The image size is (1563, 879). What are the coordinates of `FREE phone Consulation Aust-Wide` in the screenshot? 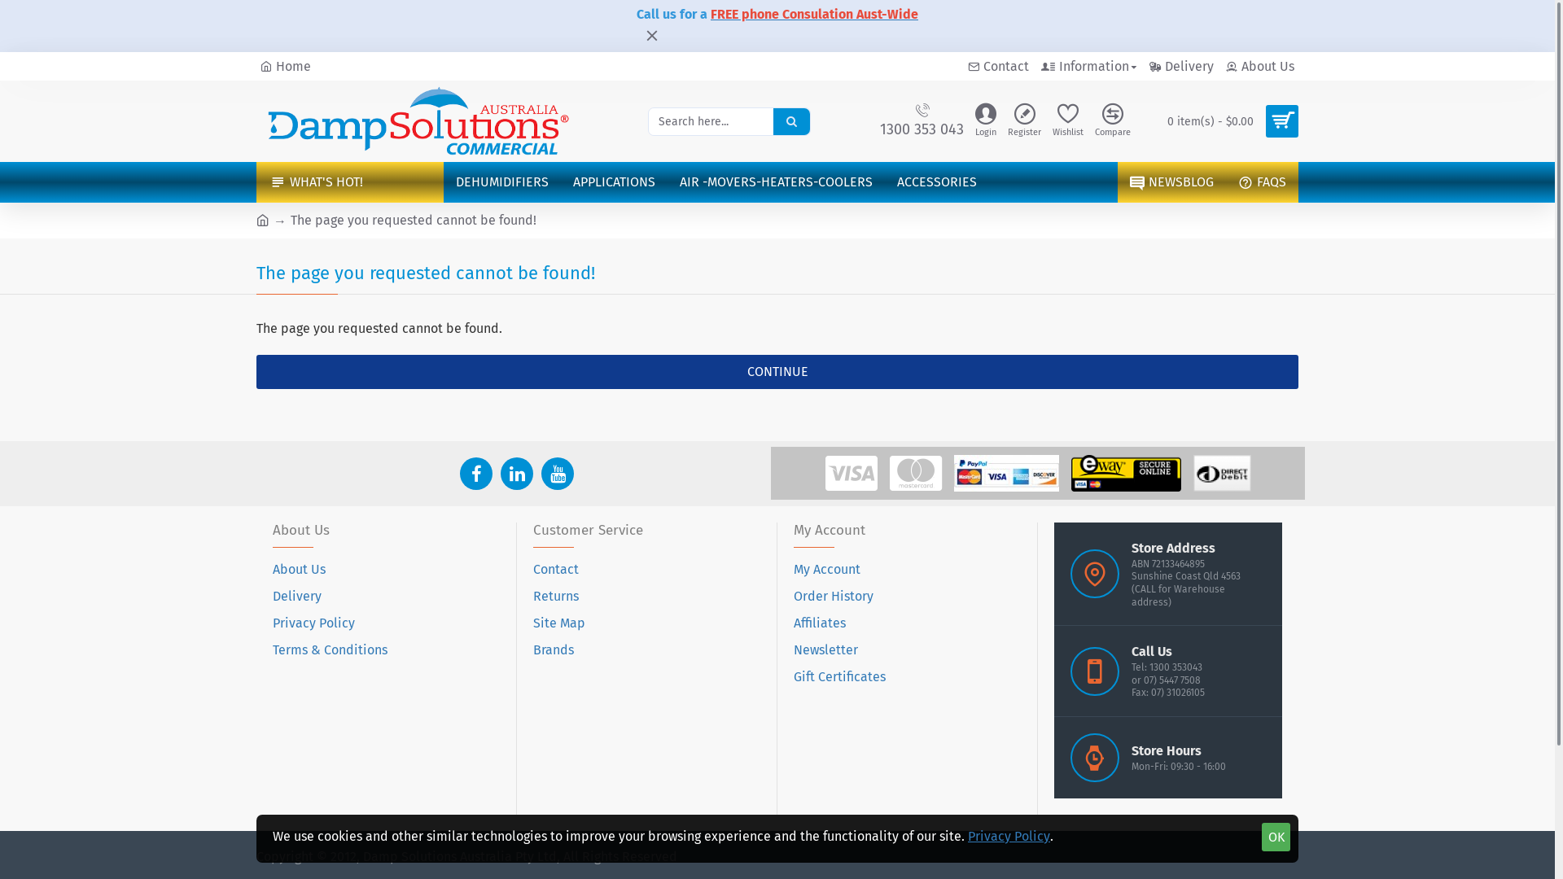 It's located at (814, 15).